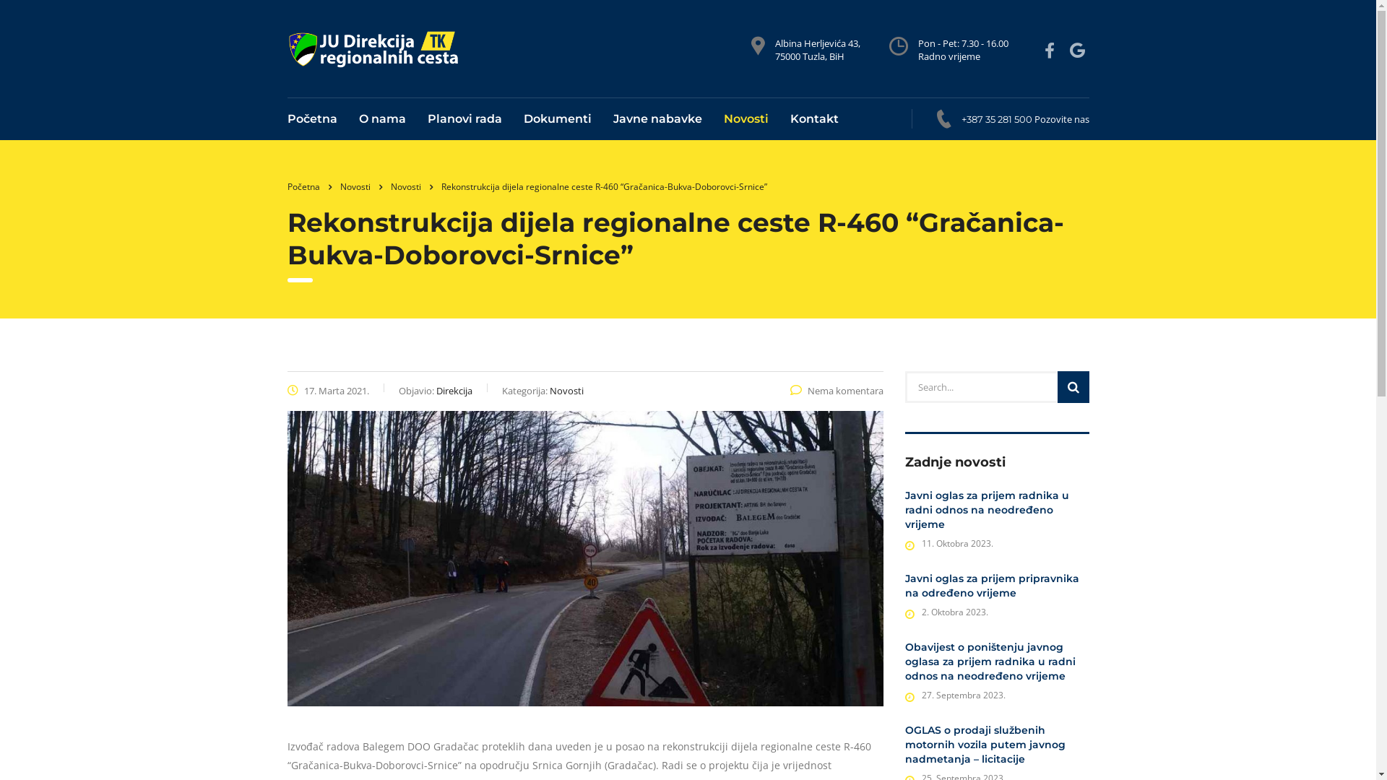  Describe the element at coordinates (464, 119) in the screenshot. I see `Planovi rada` at that location.